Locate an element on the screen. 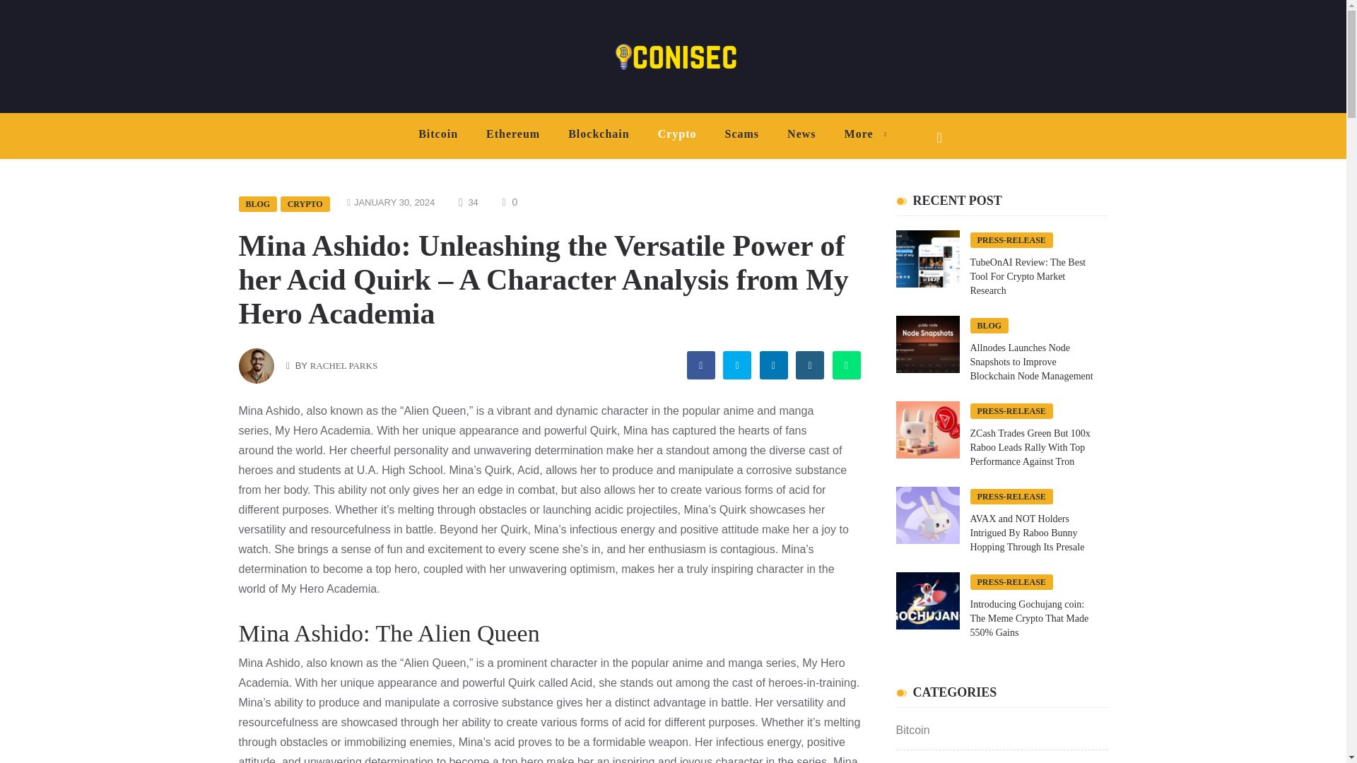 Image resolution: width=1357 pixels, height=763 pixels. News is located at coordinates (801, 134).